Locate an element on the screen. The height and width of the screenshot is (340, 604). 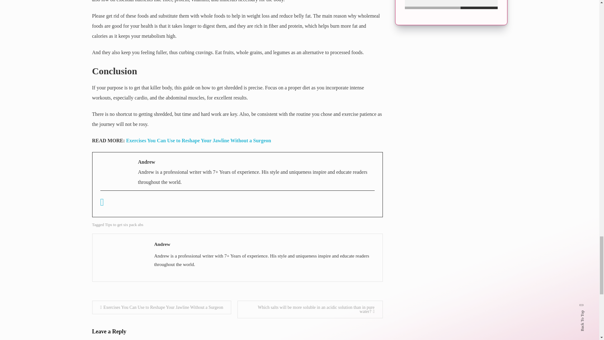
Tips to get six pack abs is located at coordinates (124, 225).